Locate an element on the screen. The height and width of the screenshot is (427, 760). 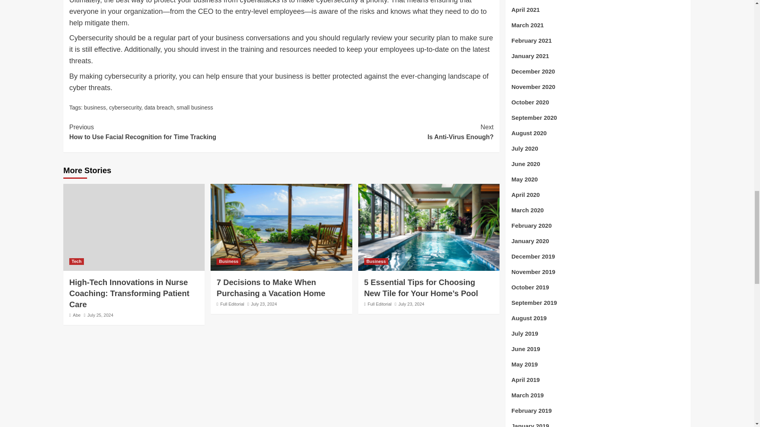
Business is located at coordinates (229, 261).